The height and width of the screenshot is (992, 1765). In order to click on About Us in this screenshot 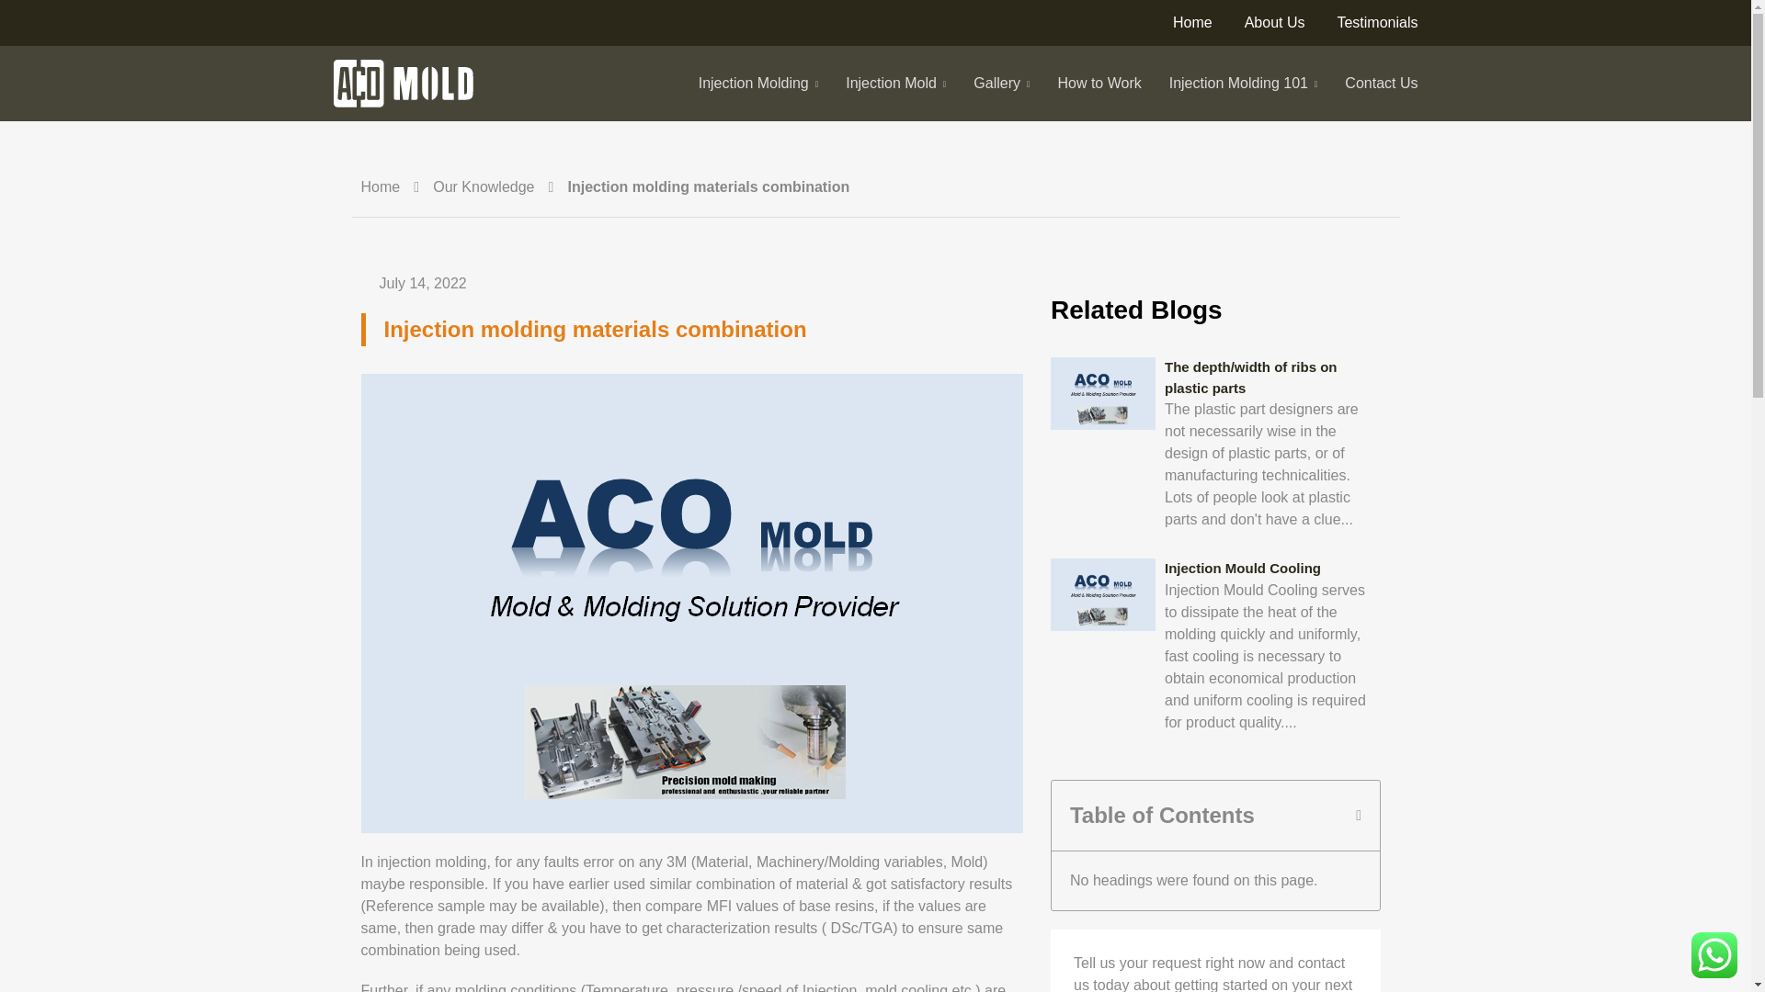, I will do `click(1274, 22)`.